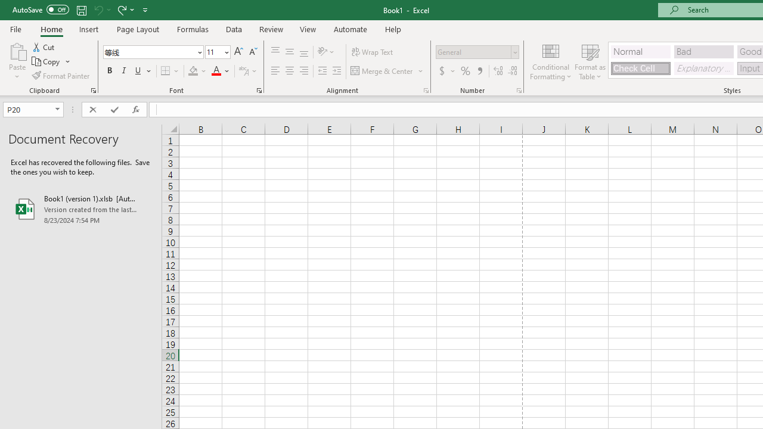 The width and height of the screenshot is (763, 429). Describe the element at coordinates (326, 52) in the screenshot. I see `Orientation` at that location.